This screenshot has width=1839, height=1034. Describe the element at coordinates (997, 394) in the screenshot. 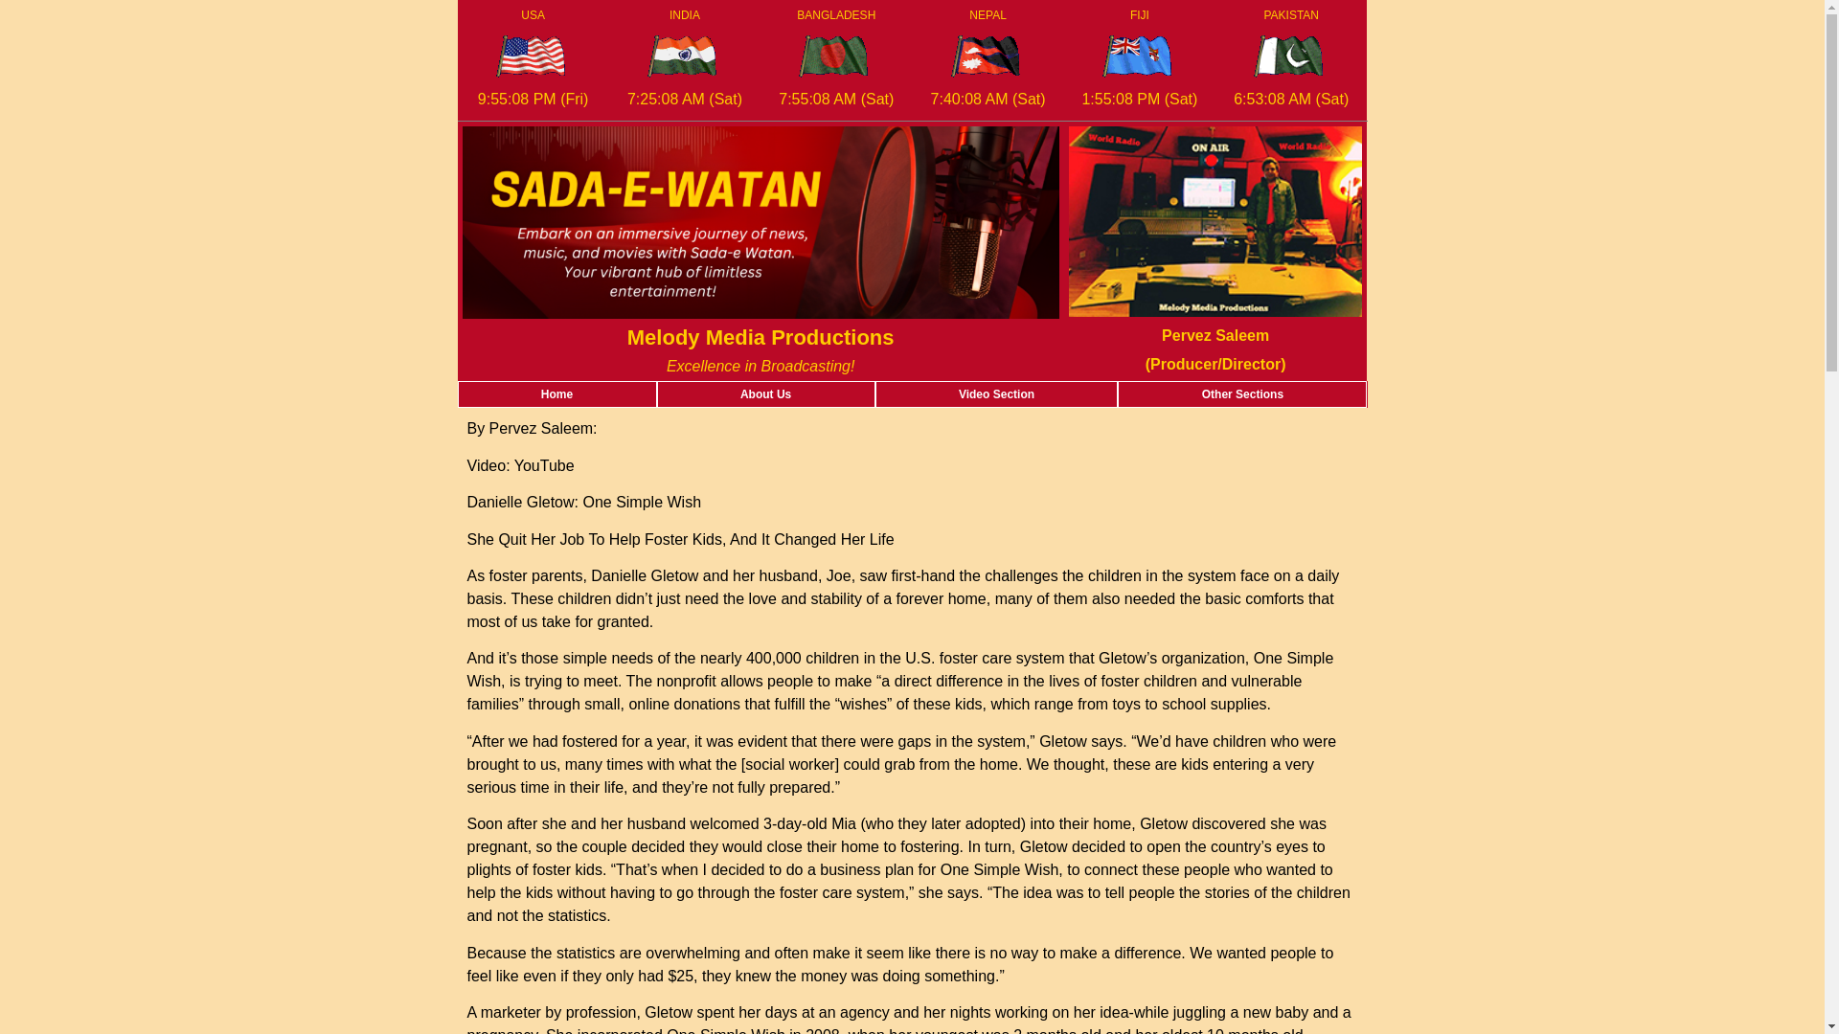

I see `Video Section` at that location.